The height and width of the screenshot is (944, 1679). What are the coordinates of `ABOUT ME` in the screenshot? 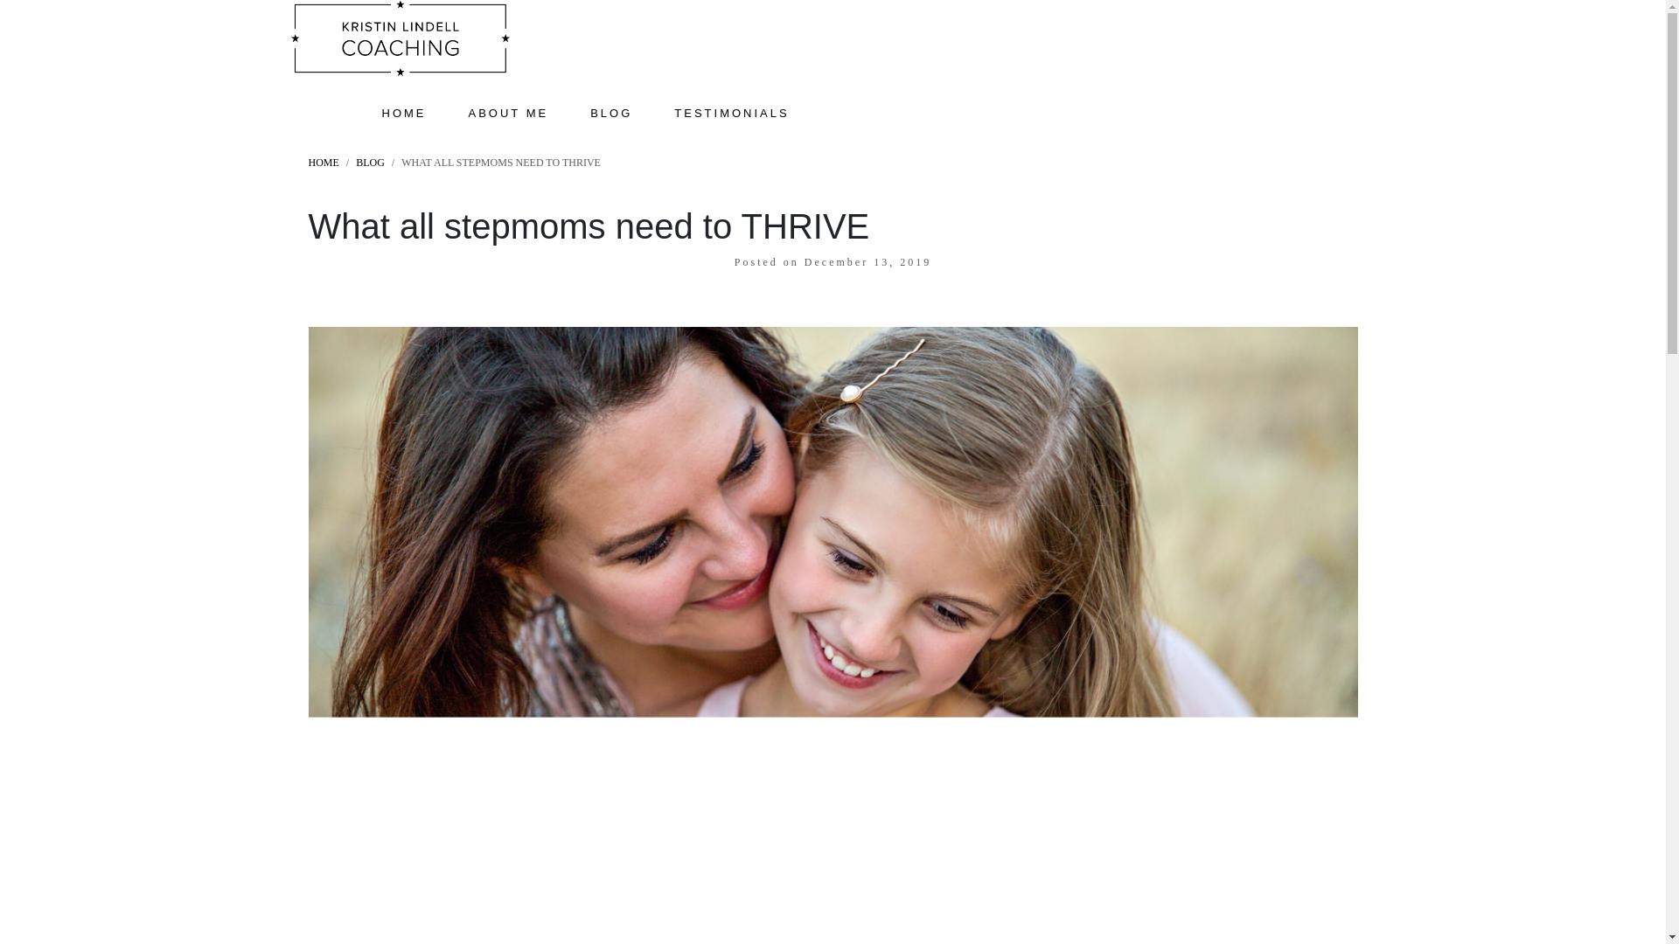 It's located at (509, 80).